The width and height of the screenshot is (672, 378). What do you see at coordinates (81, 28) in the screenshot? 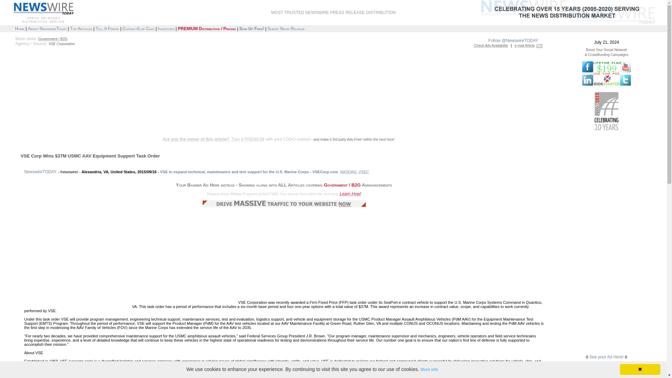
I see `NewswireToday Top Releases Article Press Release` at bounding box center [81, 28].